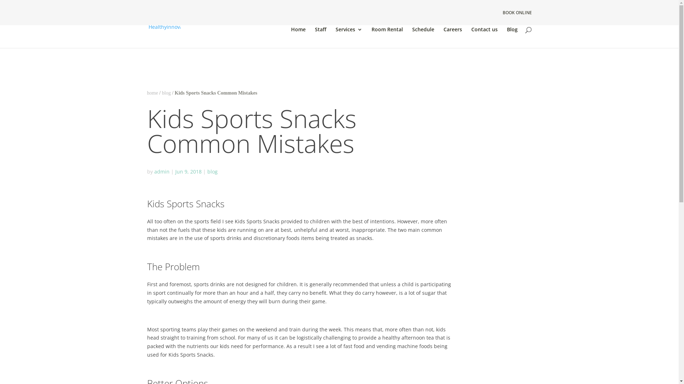 The height and width of the screenshot is (384, 684). I want to click on blog, so click(216, 171).